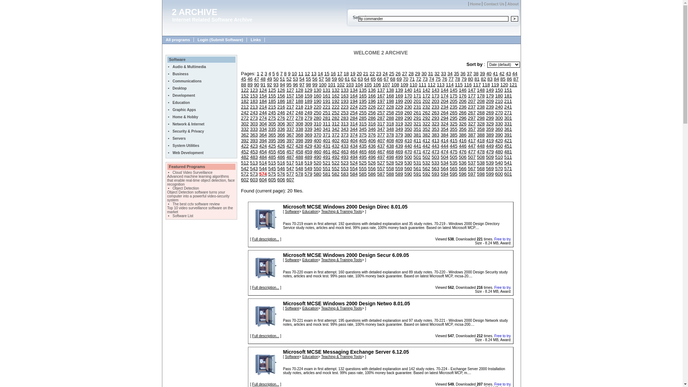  Describe the element at coordinates (454, 168) in the screenshot. I see `565` at that location.